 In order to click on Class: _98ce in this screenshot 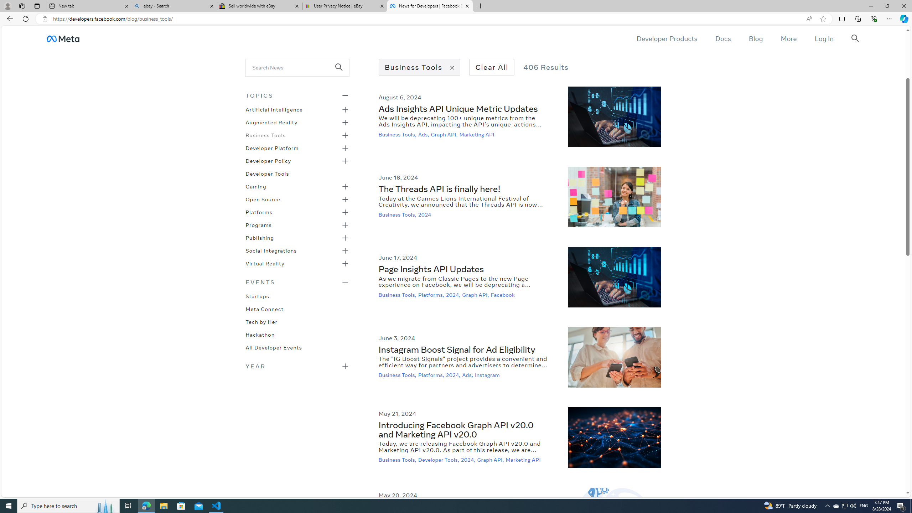, I will do `click(342, 72)`.